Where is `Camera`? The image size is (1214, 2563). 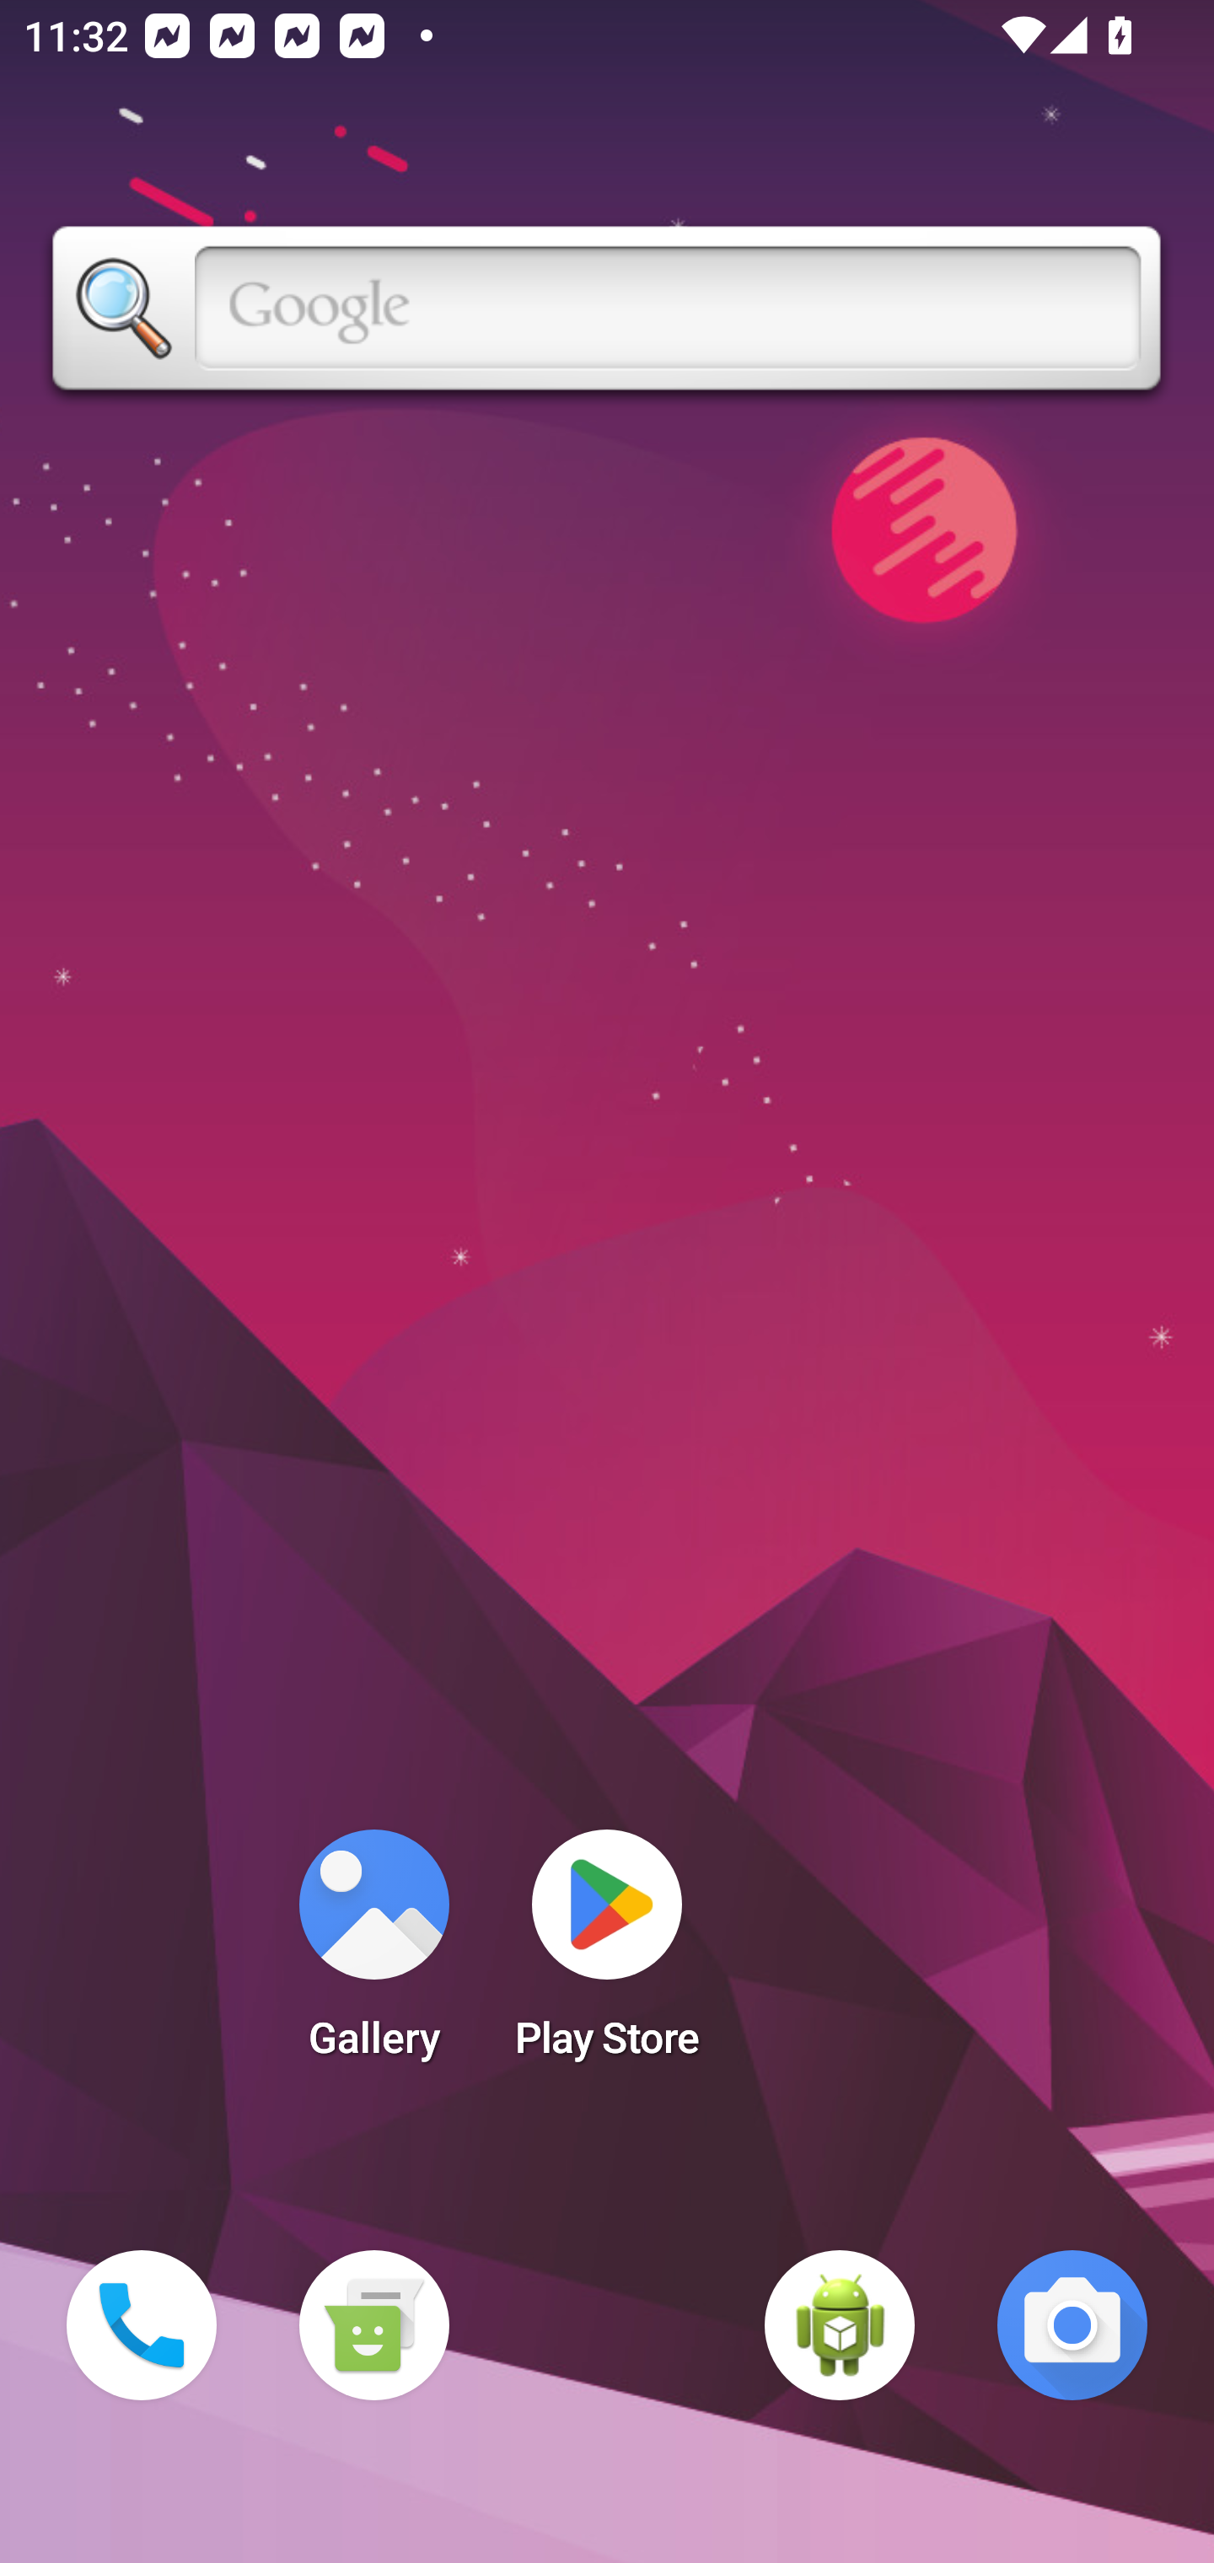 Camera is located at coordinates (1072, 2325).